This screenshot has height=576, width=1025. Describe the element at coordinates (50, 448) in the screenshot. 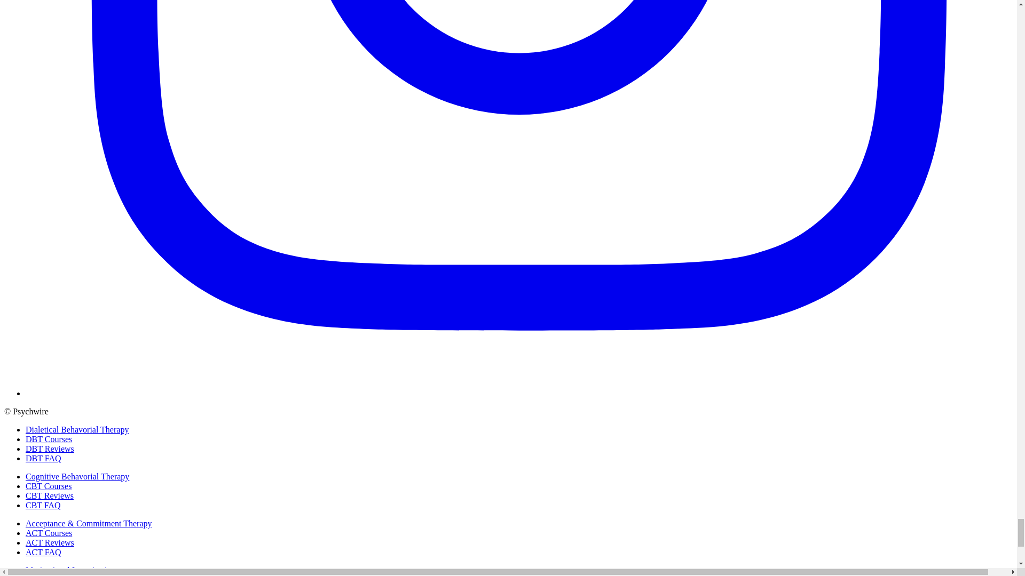

I see `DBT Reviews` at that location.